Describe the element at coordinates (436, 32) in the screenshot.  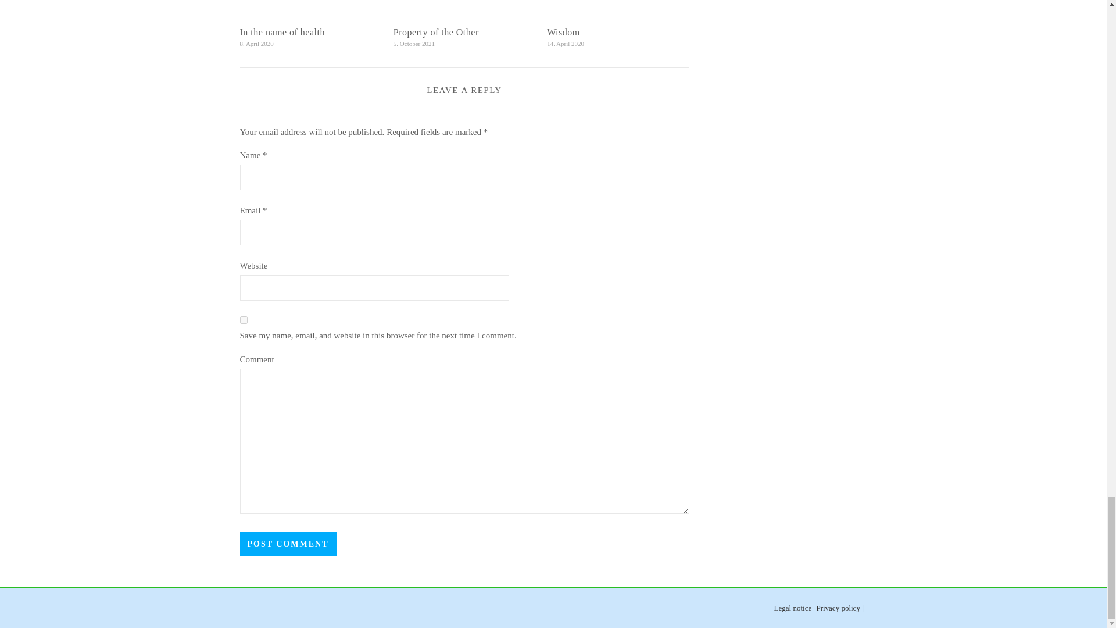
I see `Property of the Other` at that location.